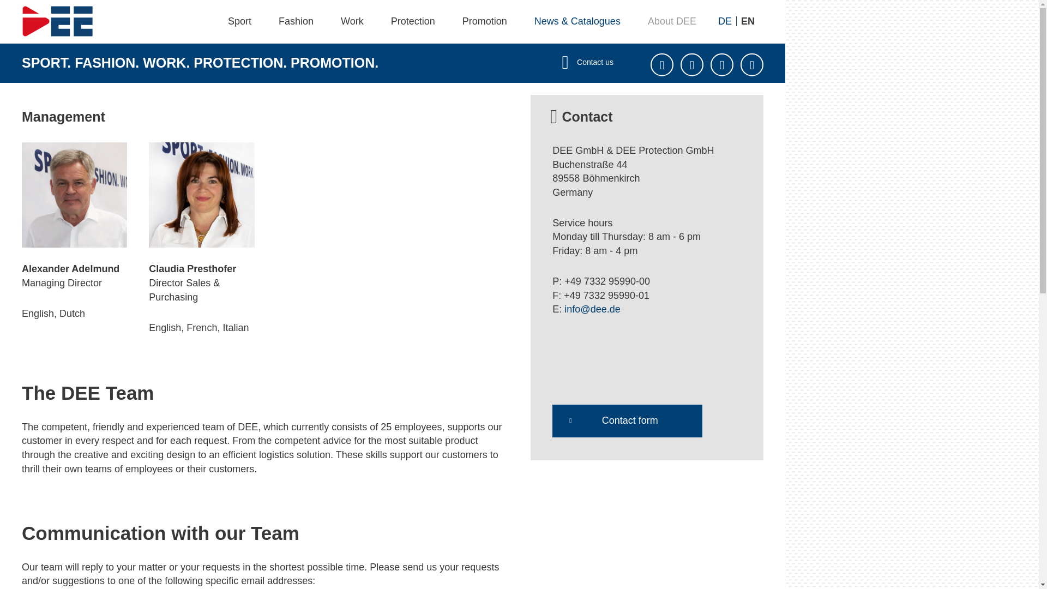  Describe the element at coordinates (725, 21) in the screenshot. I see `DE` at that location.